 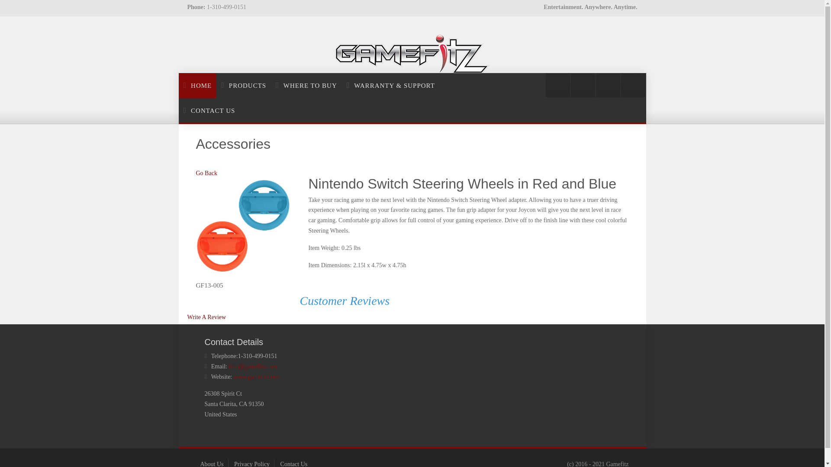 I want to click on www.gamefitz.com, so click(x=257, y=377).